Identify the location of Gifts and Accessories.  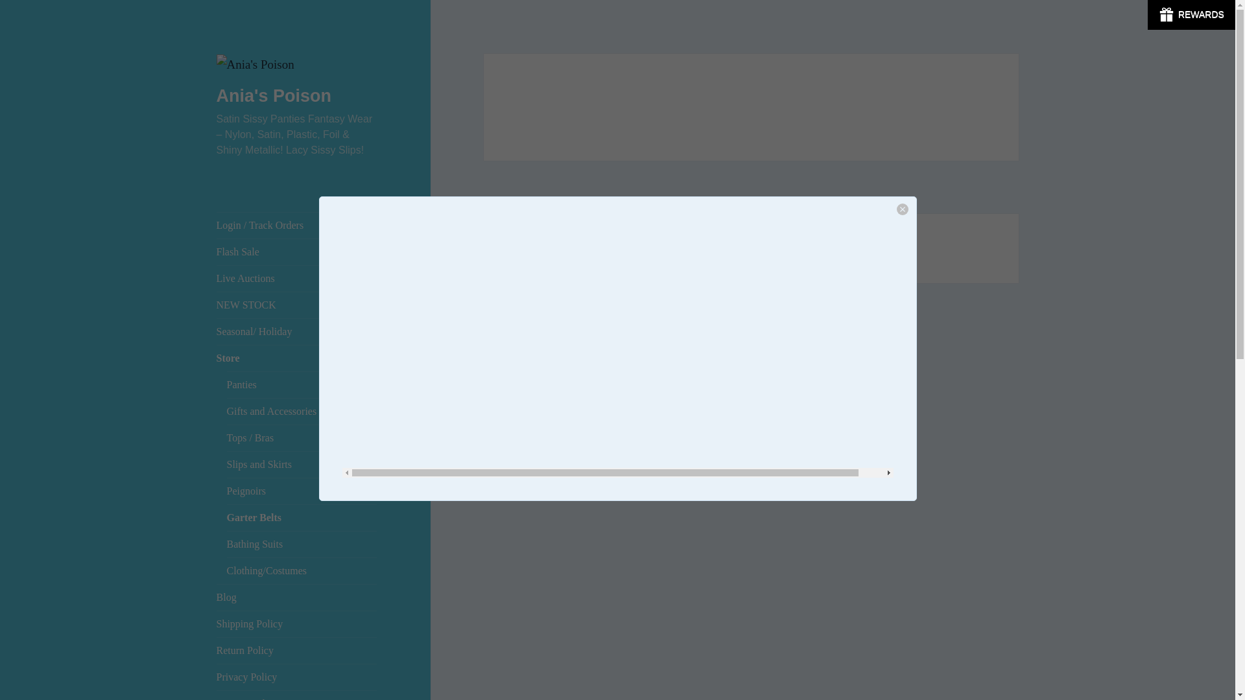
(302, 411).